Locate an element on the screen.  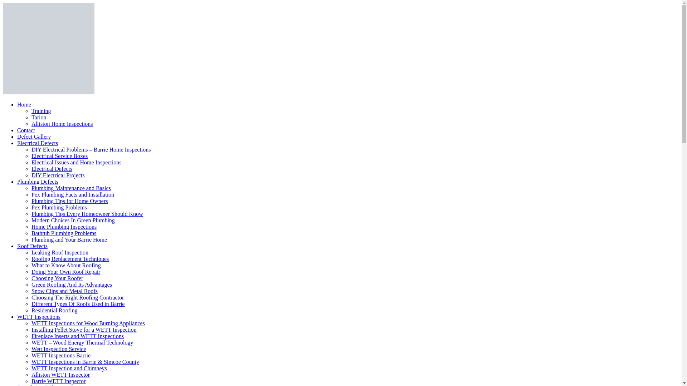
Alliston Home Inspections is located at coordinates (62, 124).